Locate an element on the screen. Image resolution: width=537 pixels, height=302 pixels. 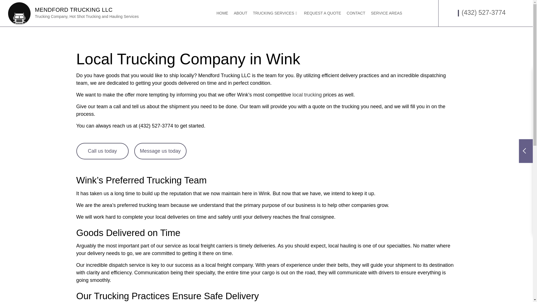
EXPEDITED TRUCKING is located at coordinates (231, 40).